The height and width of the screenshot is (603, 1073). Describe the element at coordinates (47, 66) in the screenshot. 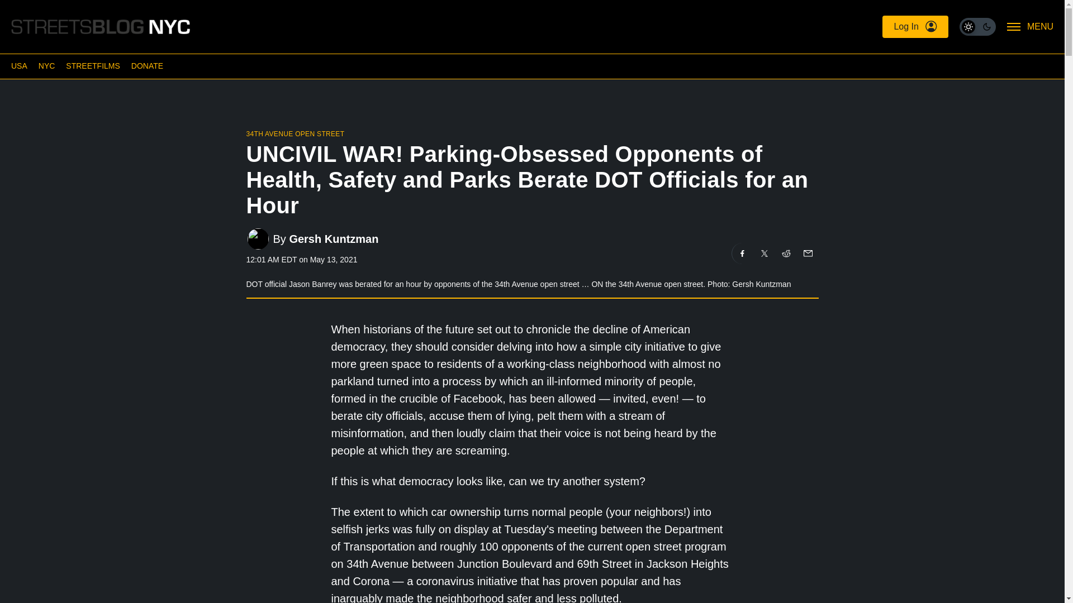

I see `NYC` at that location.